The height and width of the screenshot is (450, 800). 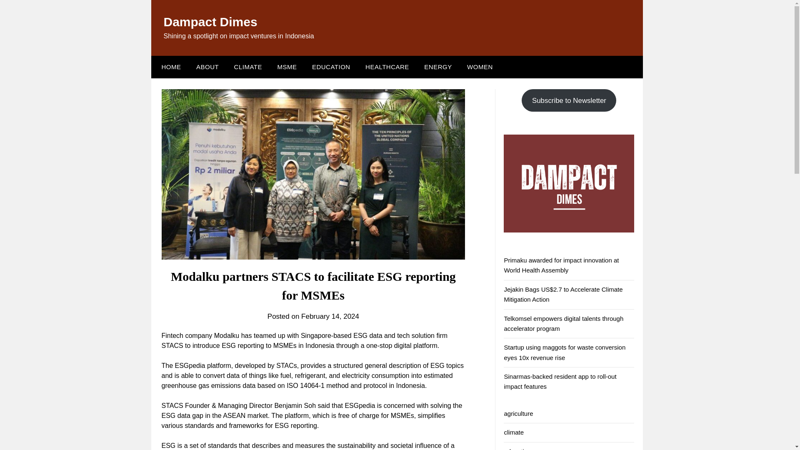 I want to click on ABOUT, so click(x=207, y=67).